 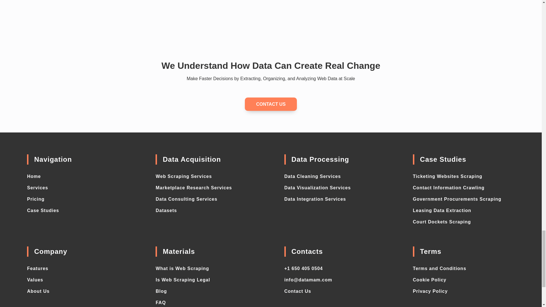 I want to click on Home, so click(x=34, y=176).